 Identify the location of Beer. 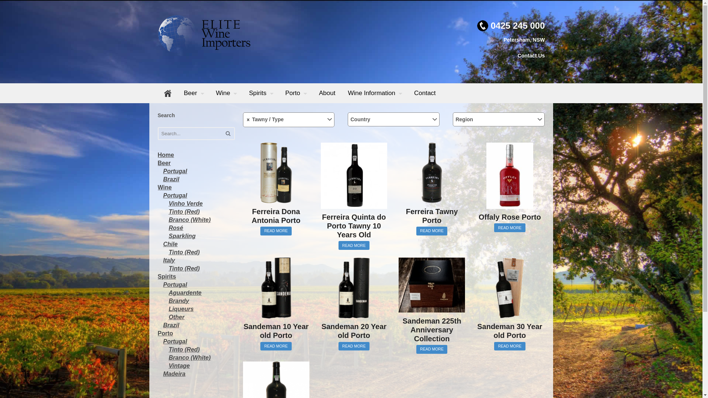
(194, 93).